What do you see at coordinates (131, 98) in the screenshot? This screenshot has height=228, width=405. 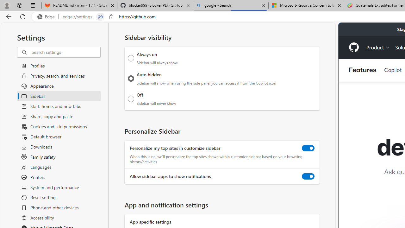 I see `Off Sidebar will never show` at bounding box center [131, 98].